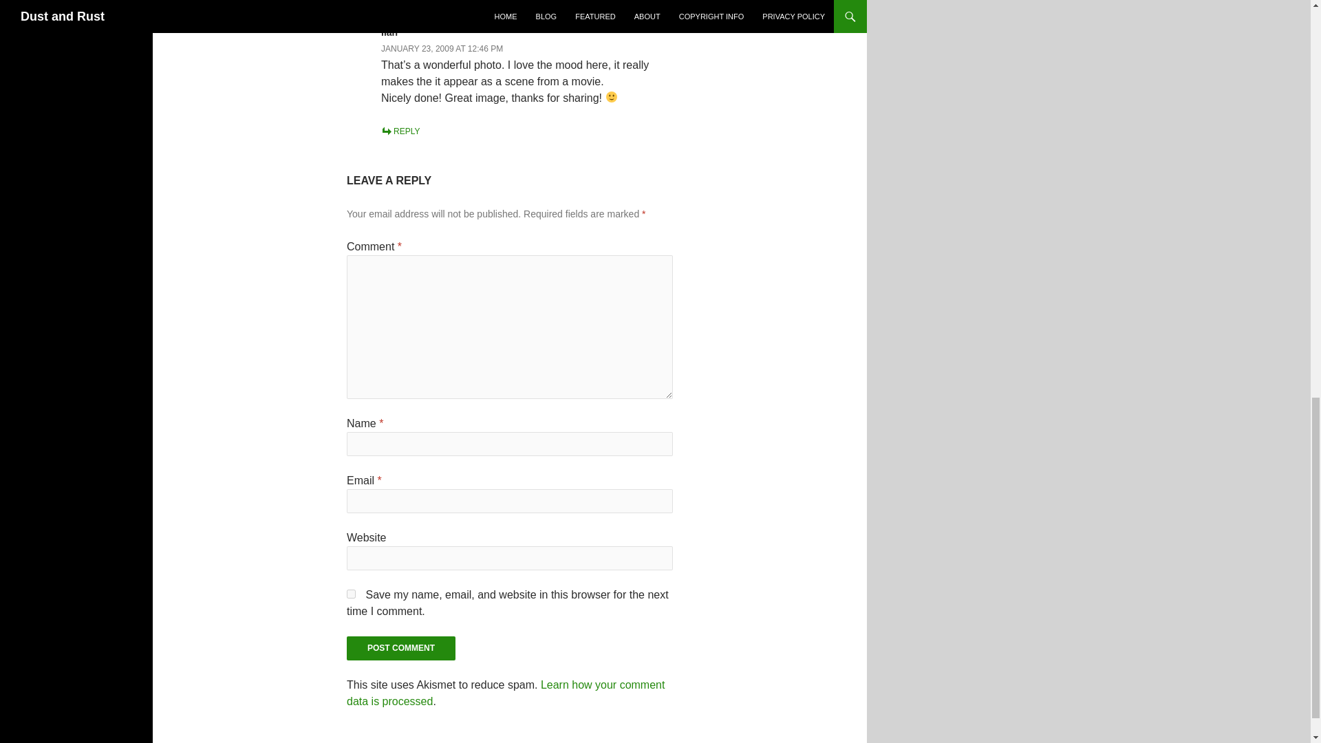  What do you see at coordinates (400, 648) in the screenshot?
I see `Post Comment` at bounding box center [400, 648].